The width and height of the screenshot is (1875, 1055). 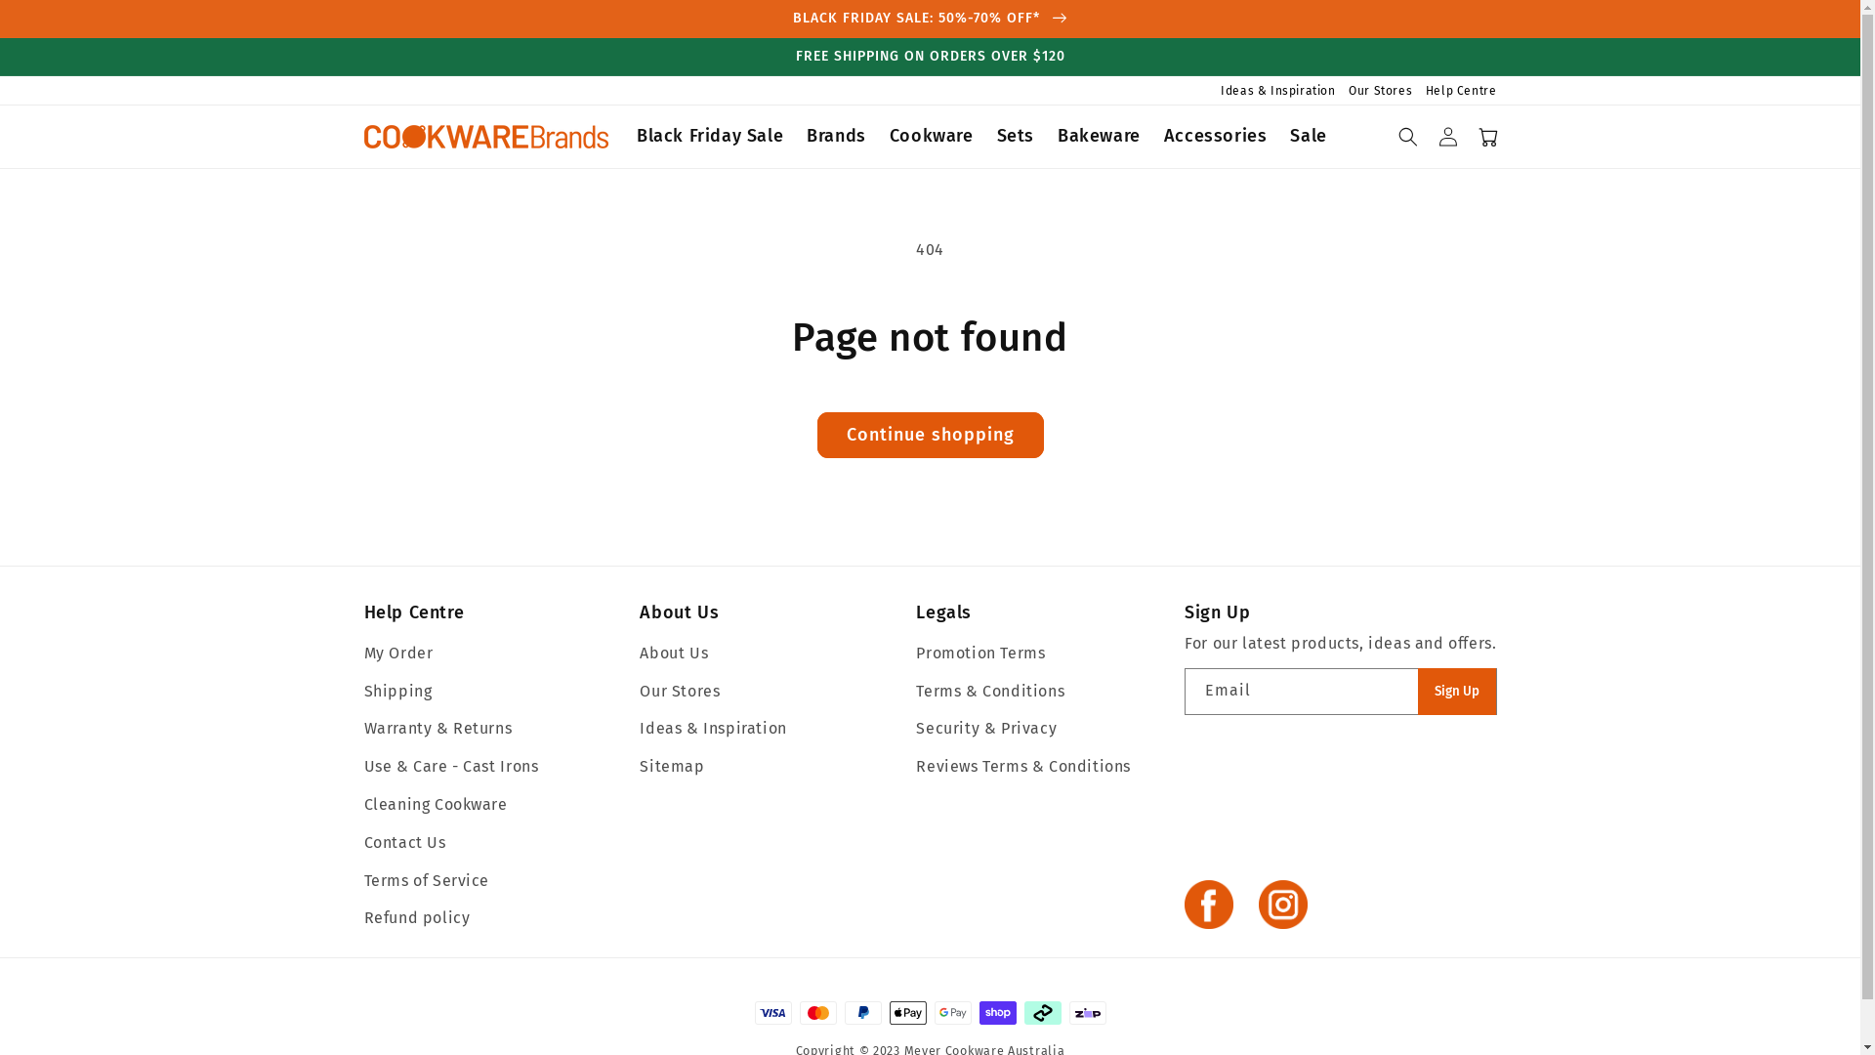 What do you see at coordinates (680, 692) in the screenshot?
I see `Our Stores` at bounding box center [680, 692].